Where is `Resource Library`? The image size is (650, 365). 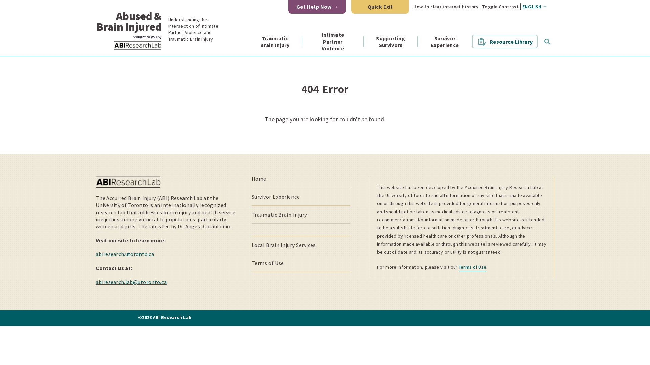 Resource Library is located at coordinates (504, 42).